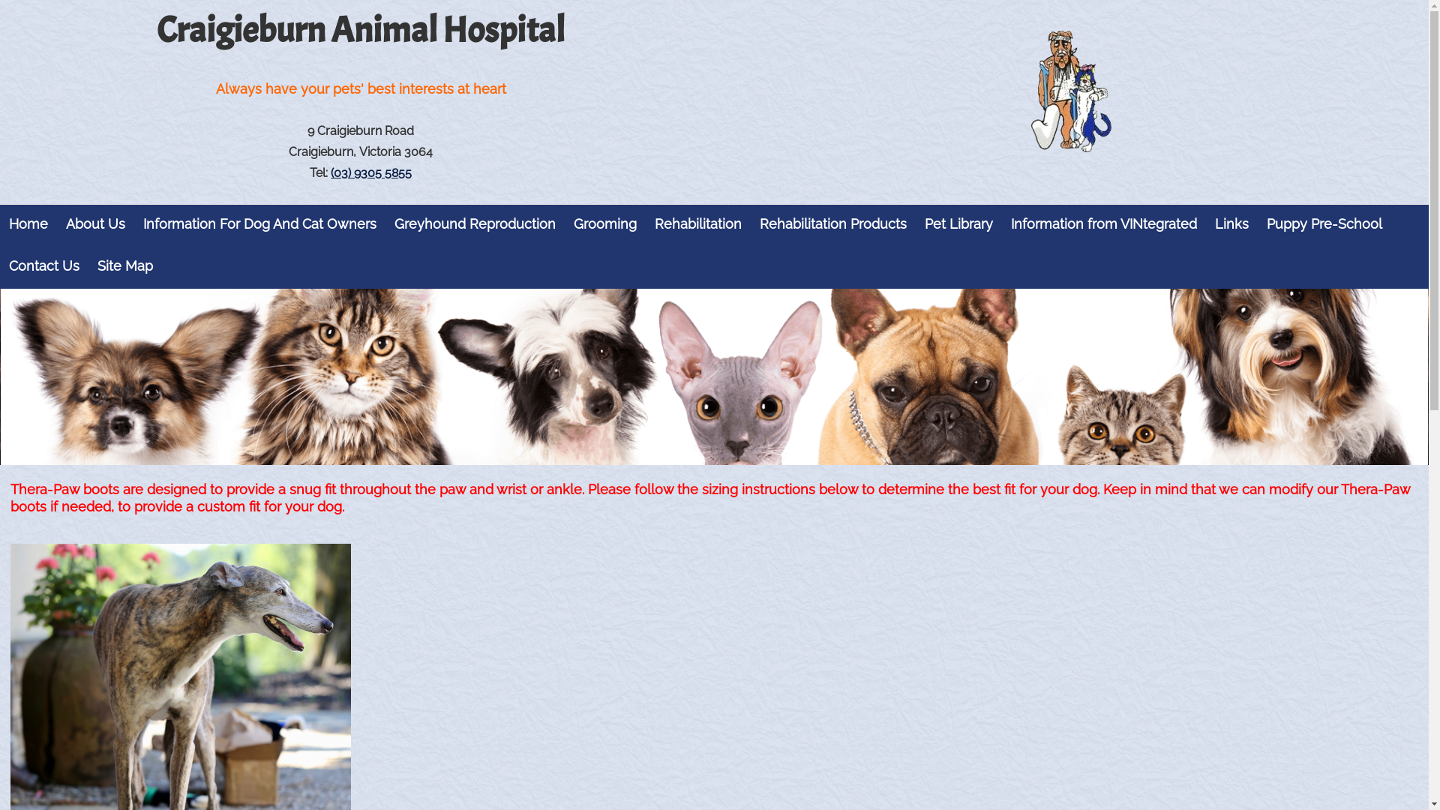 The image size is (1440, 810). What do you see at coordinates (44, 266) in the screenshot?
I see `Contact Us` at bounding box center [44, 266].